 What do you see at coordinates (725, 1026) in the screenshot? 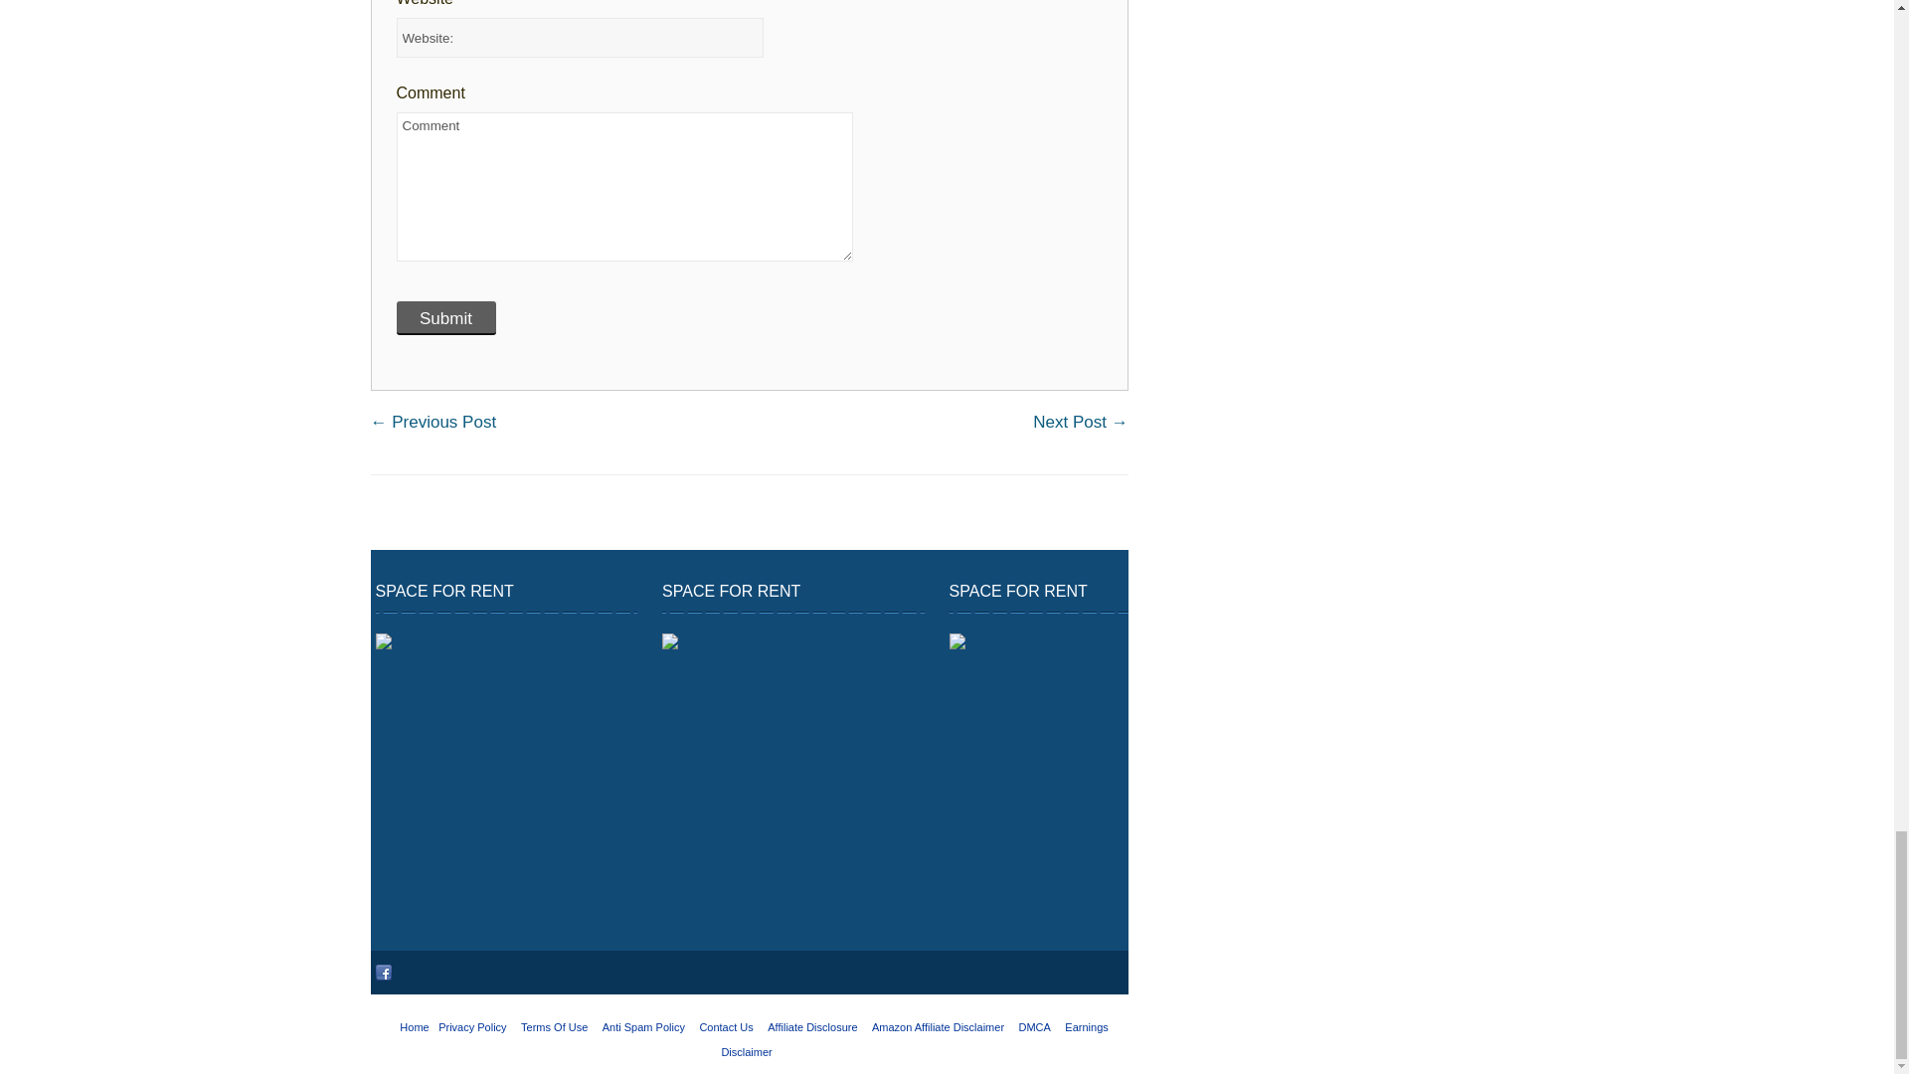
I see `Contact Us` at bounding box center [725, 1026].